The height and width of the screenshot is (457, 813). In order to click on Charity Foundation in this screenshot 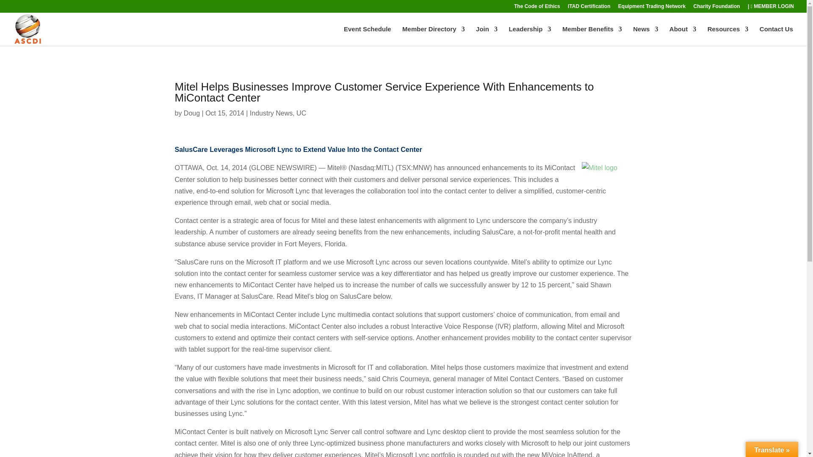, I will do `click(716, 8)`.